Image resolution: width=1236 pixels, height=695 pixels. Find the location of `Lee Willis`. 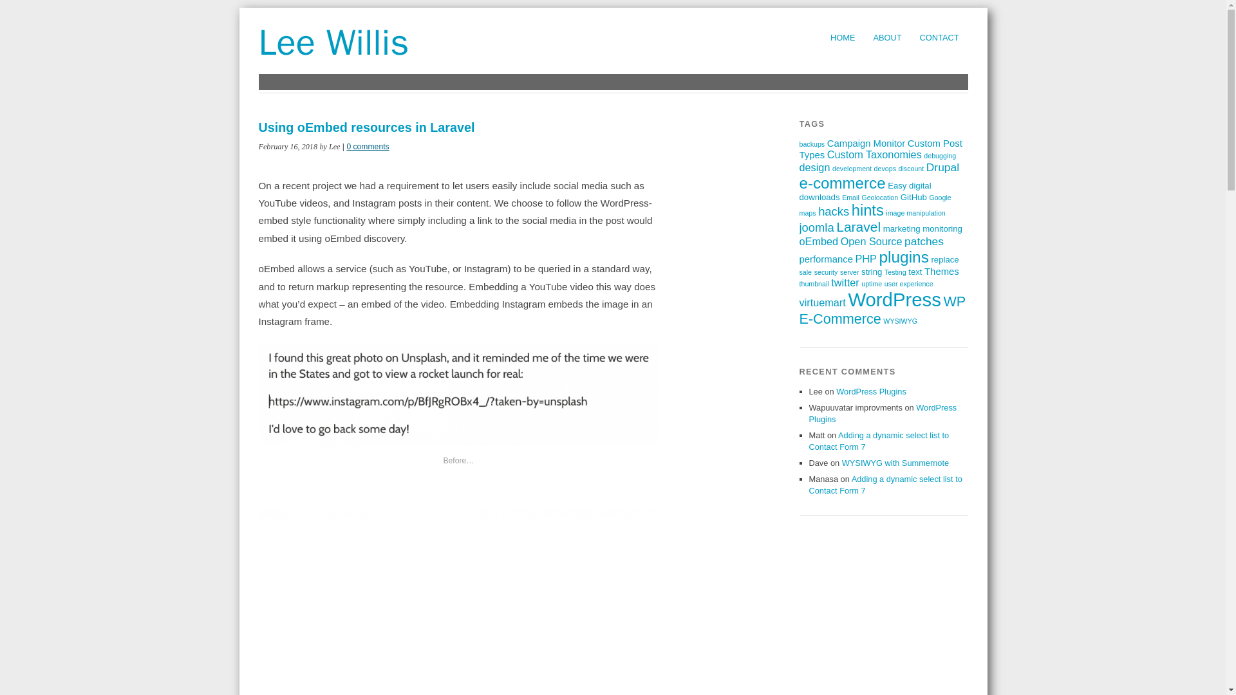

Lee Willis is located at coordinates (333, 42).